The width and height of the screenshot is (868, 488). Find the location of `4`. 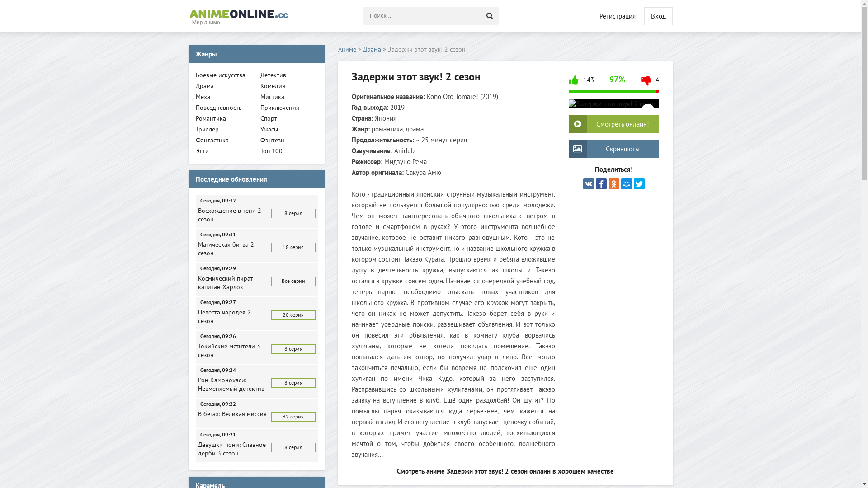

4 is located at coordinates (650, 84).